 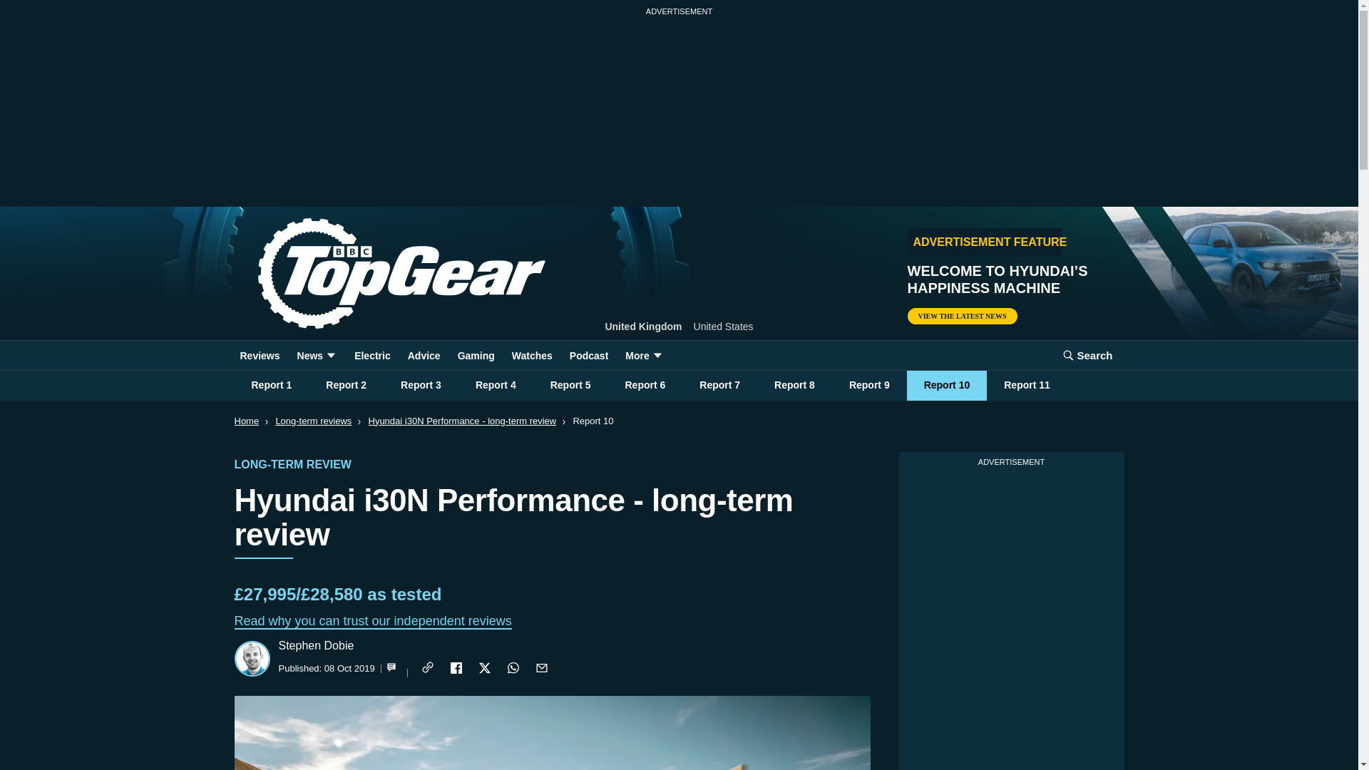 What do you see at coordinates (271, 385) in the screenshot?
I see `Report 1` at bounding box center [271, 385].